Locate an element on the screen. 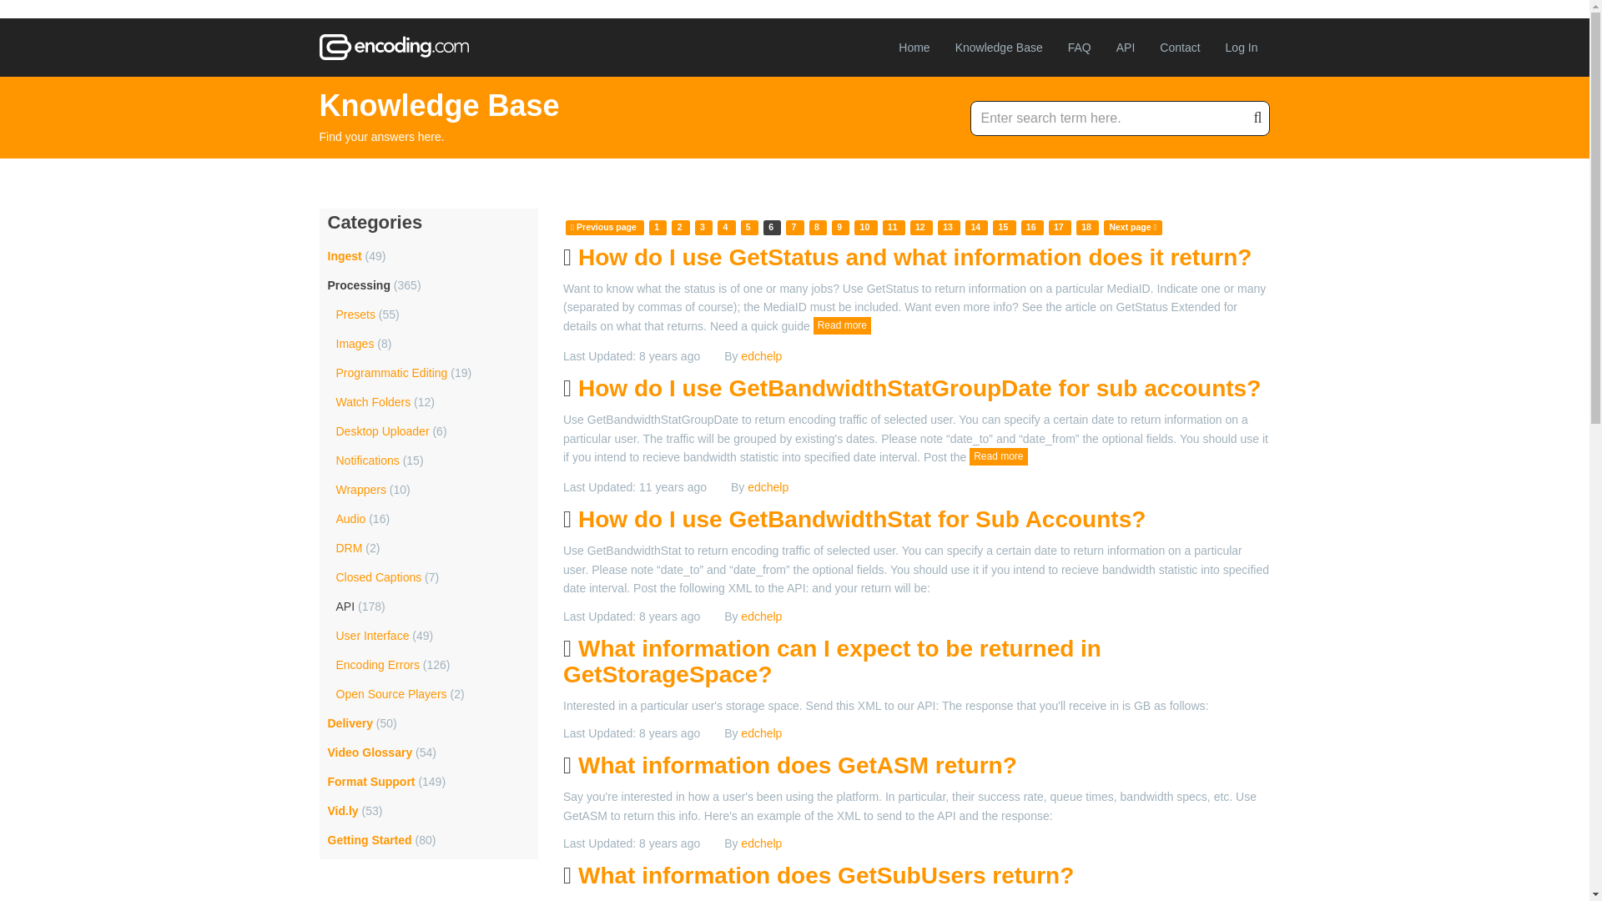  Read more is located at coordinates (843, 325).